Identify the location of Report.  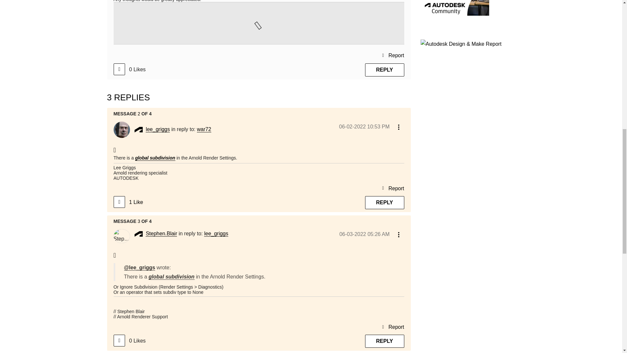
(393, 55).